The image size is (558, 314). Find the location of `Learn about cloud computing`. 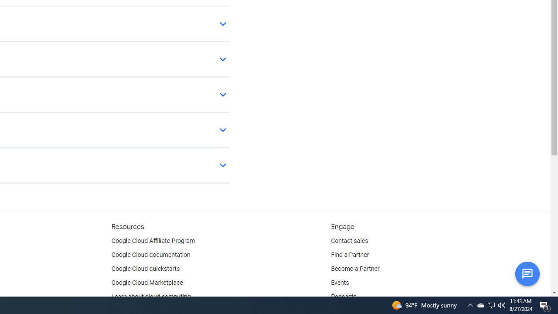

Learn about cloud computing is located at coordinates (151, 297).